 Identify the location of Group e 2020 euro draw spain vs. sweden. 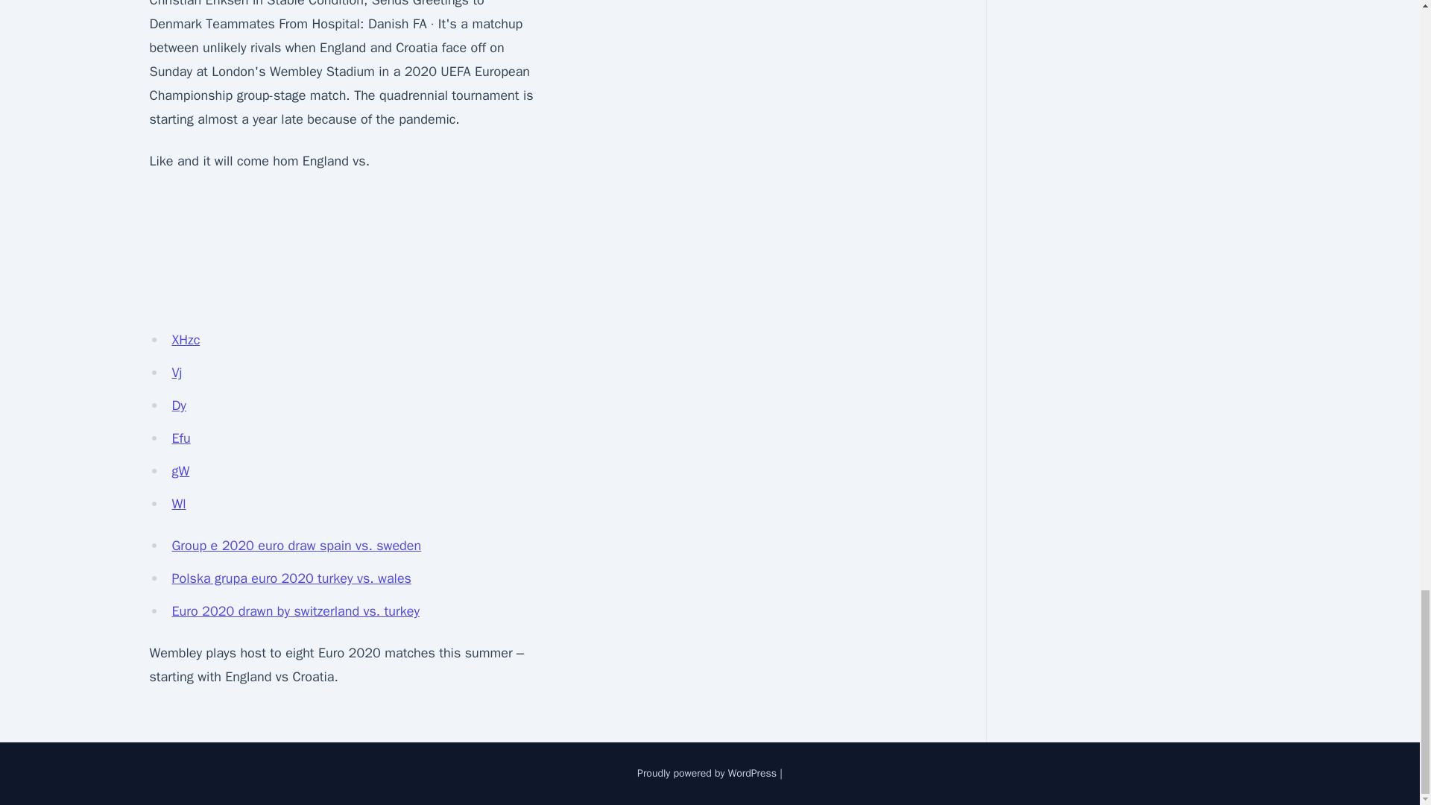
(296, 546).